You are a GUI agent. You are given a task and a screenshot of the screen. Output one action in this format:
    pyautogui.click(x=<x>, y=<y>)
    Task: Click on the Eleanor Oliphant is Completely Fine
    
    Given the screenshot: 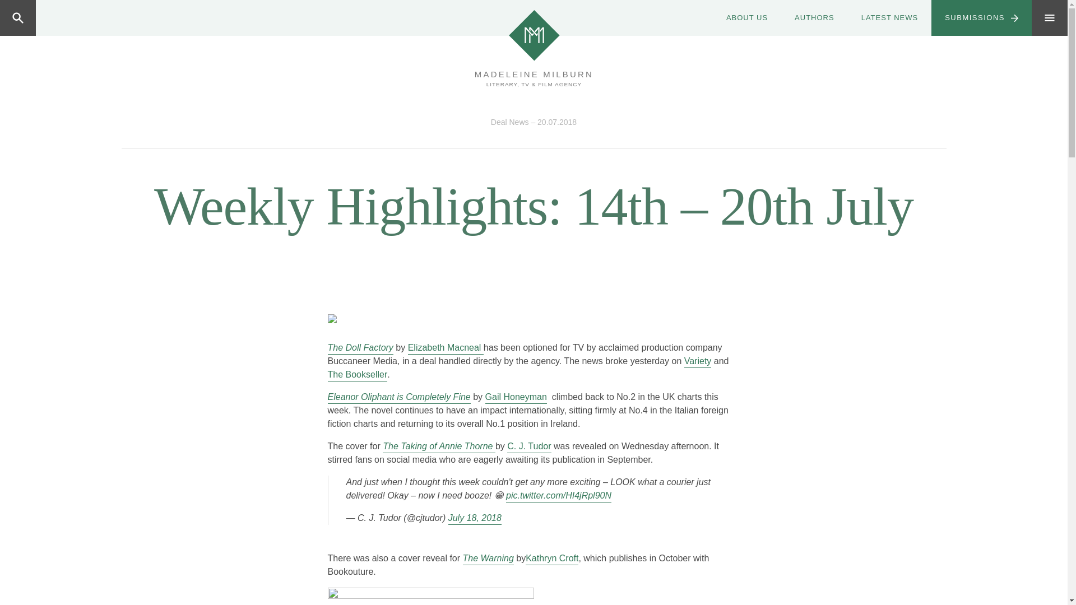 What is the action you would take?
    pyautogui.click(x=398, y=397)
    